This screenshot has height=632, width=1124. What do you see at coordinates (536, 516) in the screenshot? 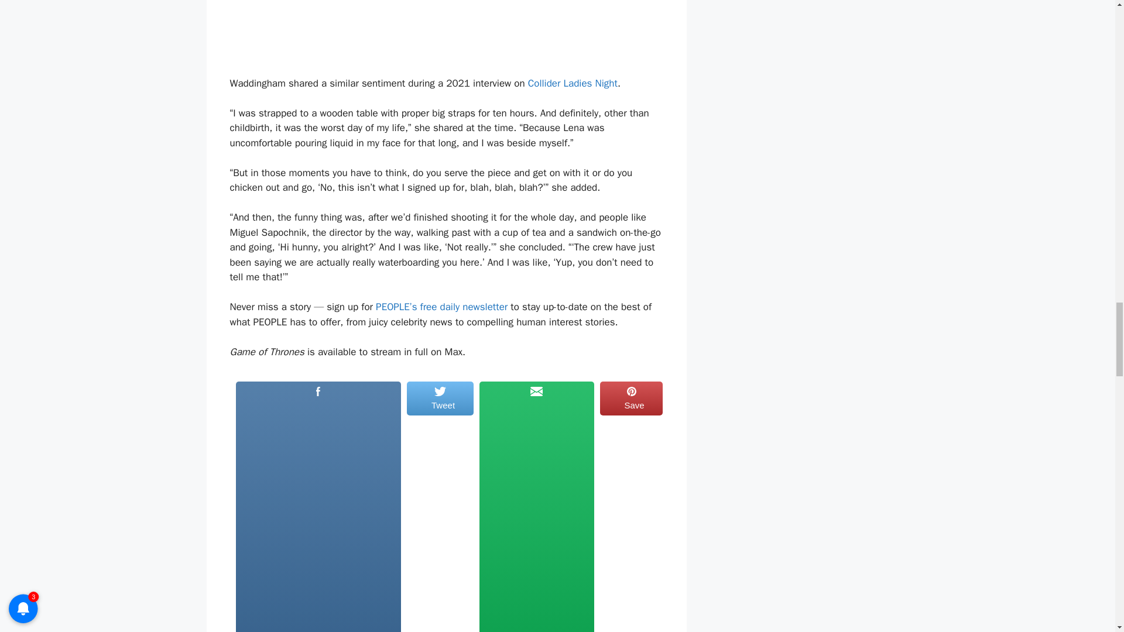
I see `Advertisement` at bounding box center [536, 516].